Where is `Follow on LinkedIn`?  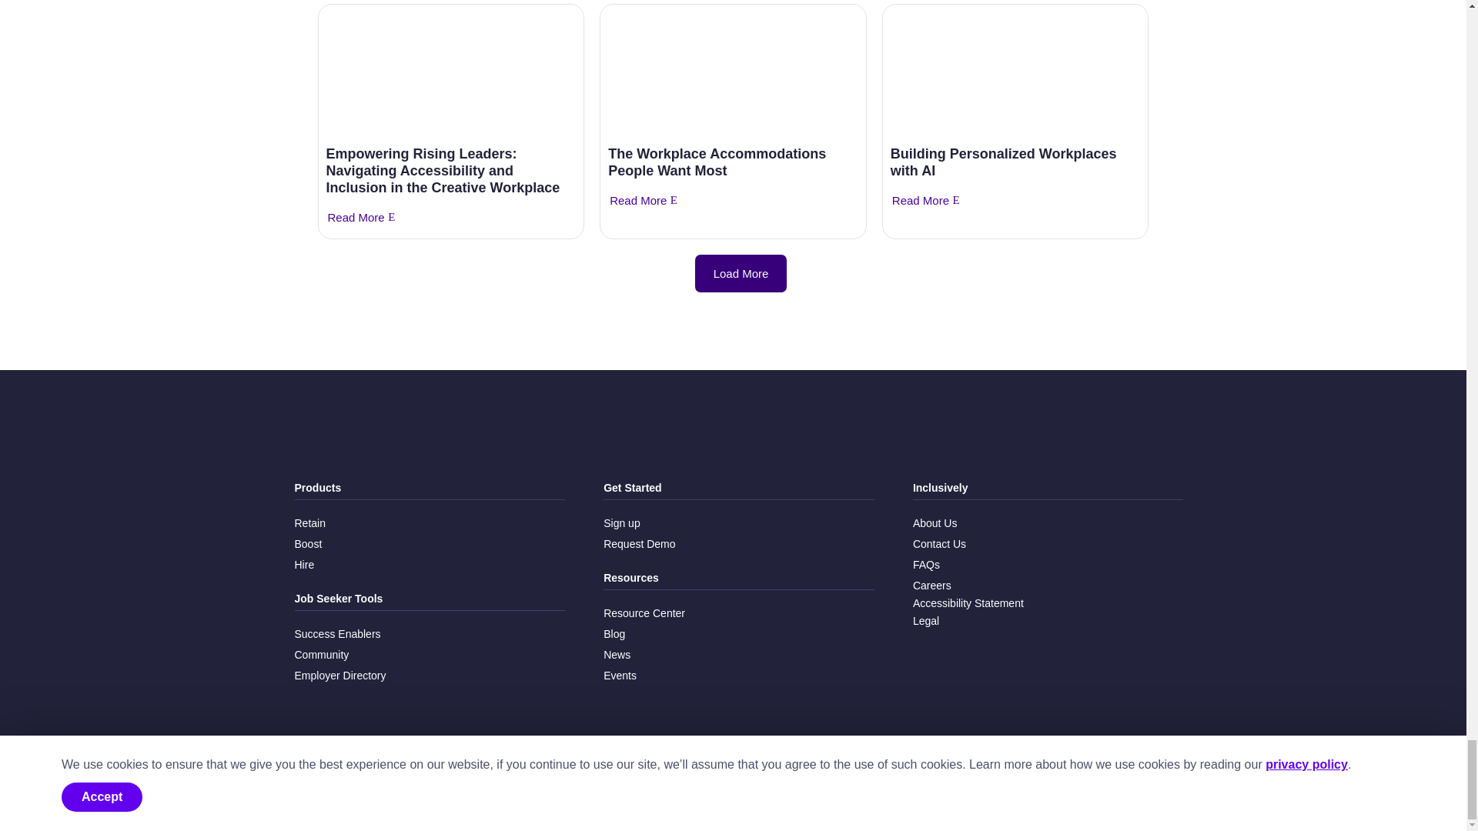
Follow on LinkedIn is located at coordinates (1150, 783).